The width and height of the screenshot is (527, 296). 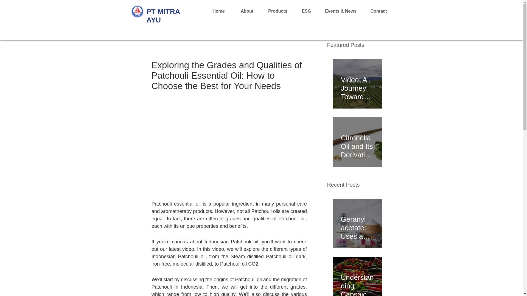 What do you see at coordinates (357, 225) in the screenshot?
I see `Geranyl acetate: Uses and Applications` at bounding box center [357, 225].